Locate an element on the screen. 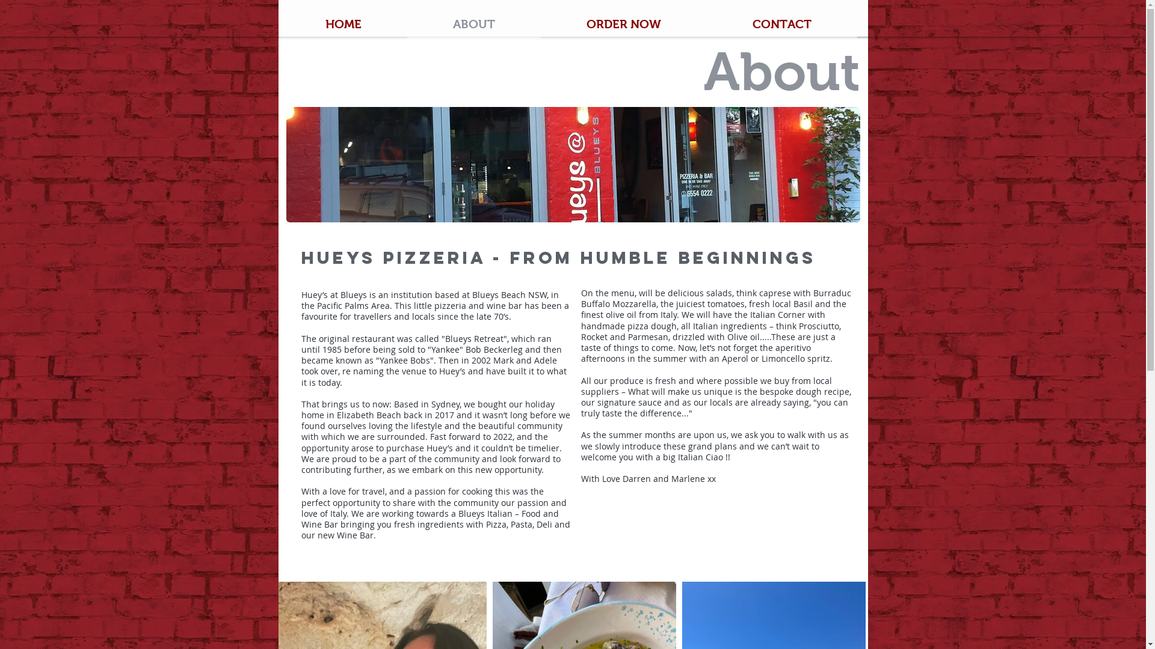  HOME is located at coordinates (343, 24).